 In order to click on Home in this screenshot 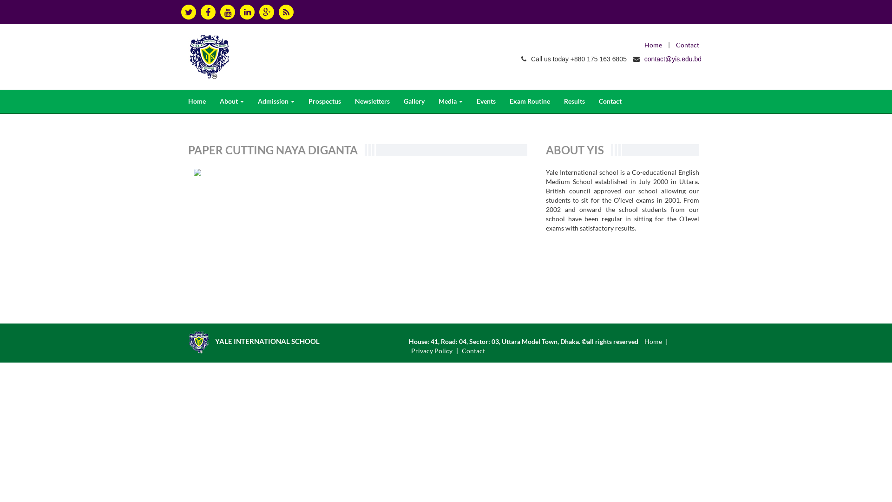, I will do `click(653, 45)`.